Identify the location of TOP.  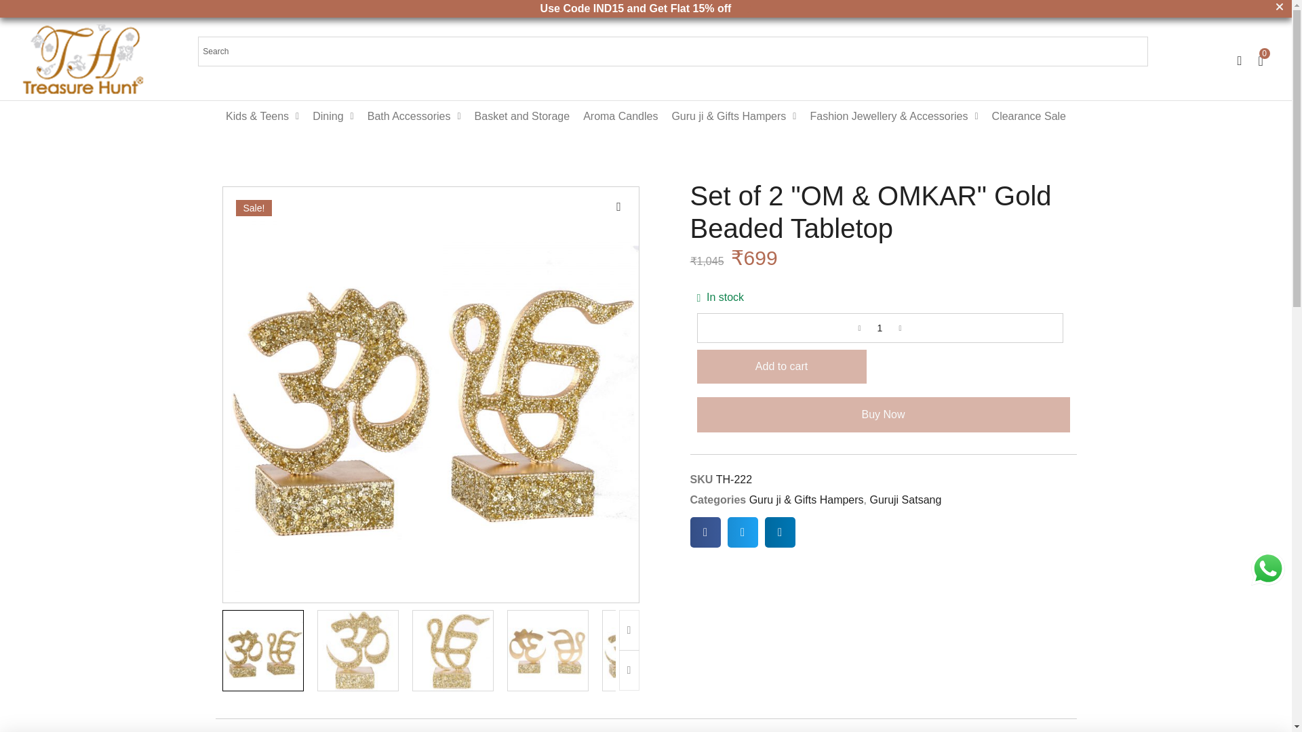
(1265, 701).